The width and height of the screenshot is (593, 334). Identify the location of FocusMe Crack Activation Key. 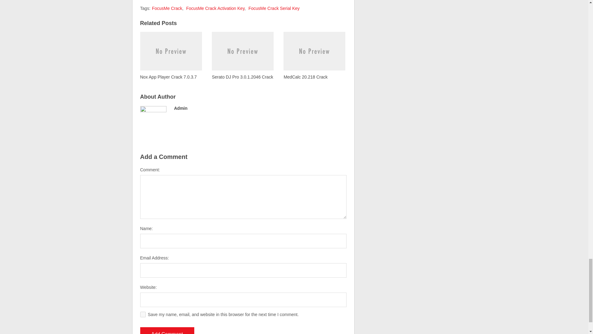
(215, 8).